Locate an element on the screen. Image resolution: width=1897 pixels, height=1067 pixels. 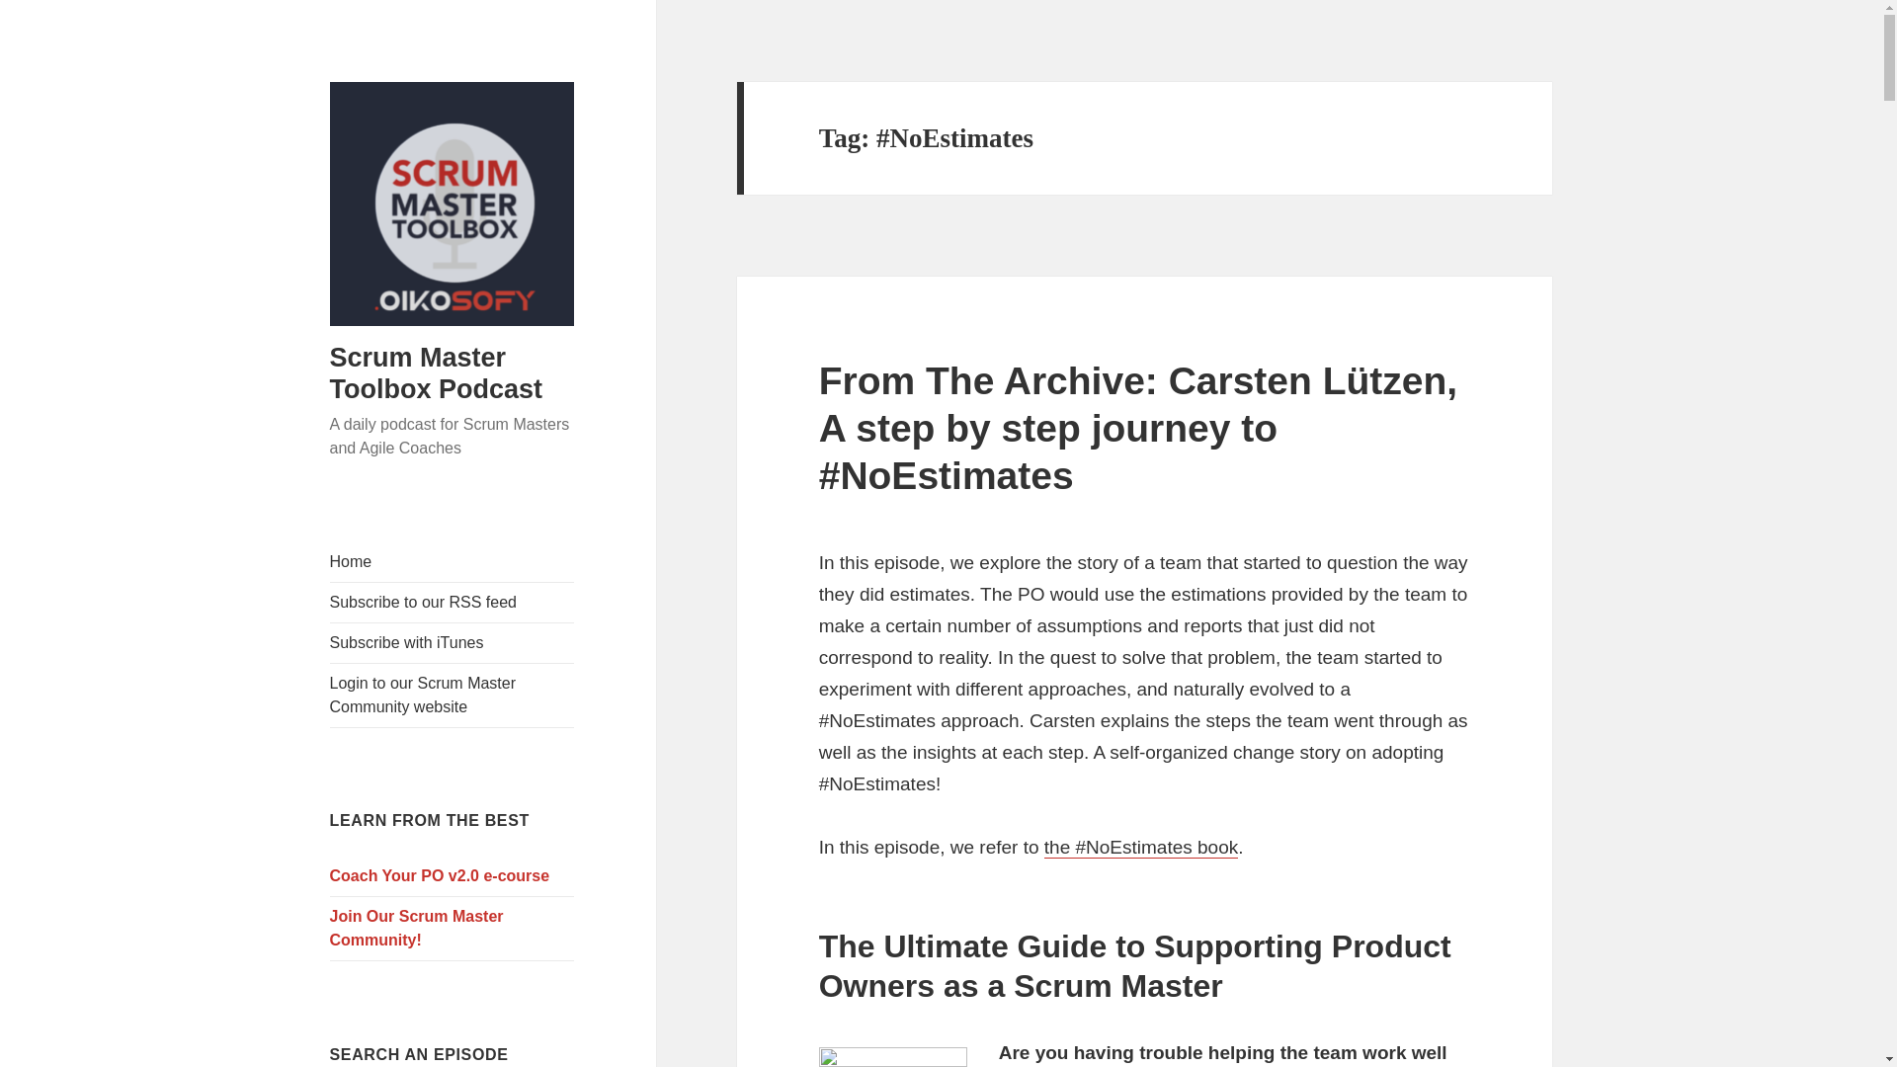
Login to our Scrum Master Community website is located at coordinates (453, 695).